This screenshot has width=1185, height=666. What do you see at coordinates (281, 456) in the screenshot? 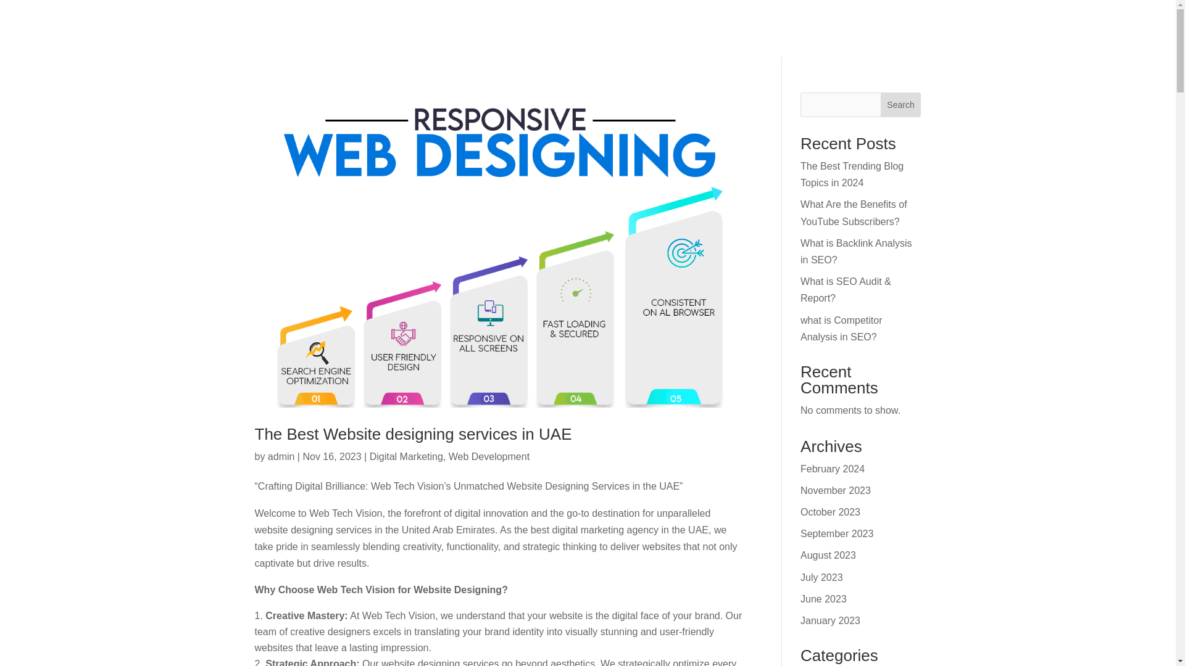
I see `Posts by admin` at bounding box center [281, 456].